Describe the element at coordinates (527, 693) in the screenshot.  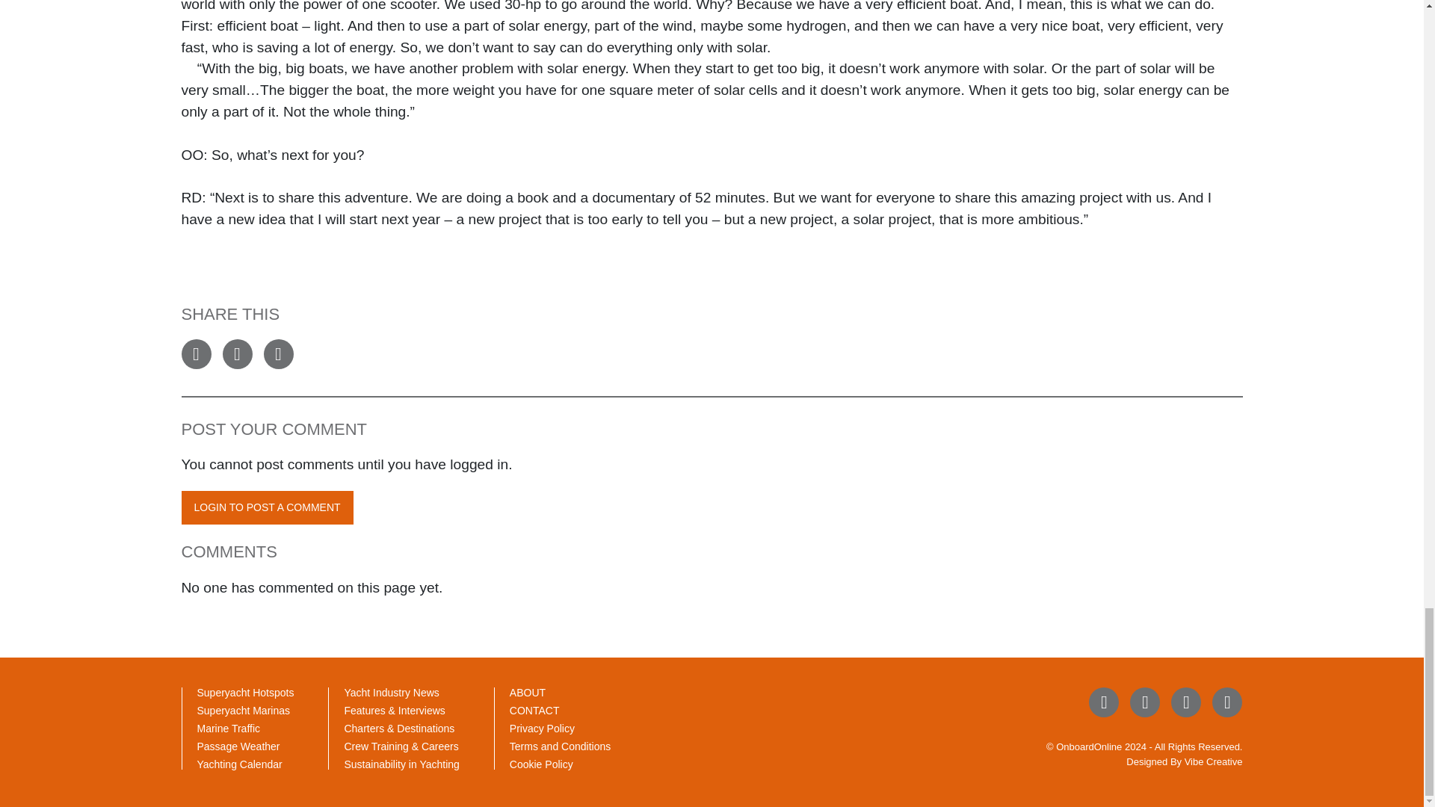
I see `ABOUT` at that location.